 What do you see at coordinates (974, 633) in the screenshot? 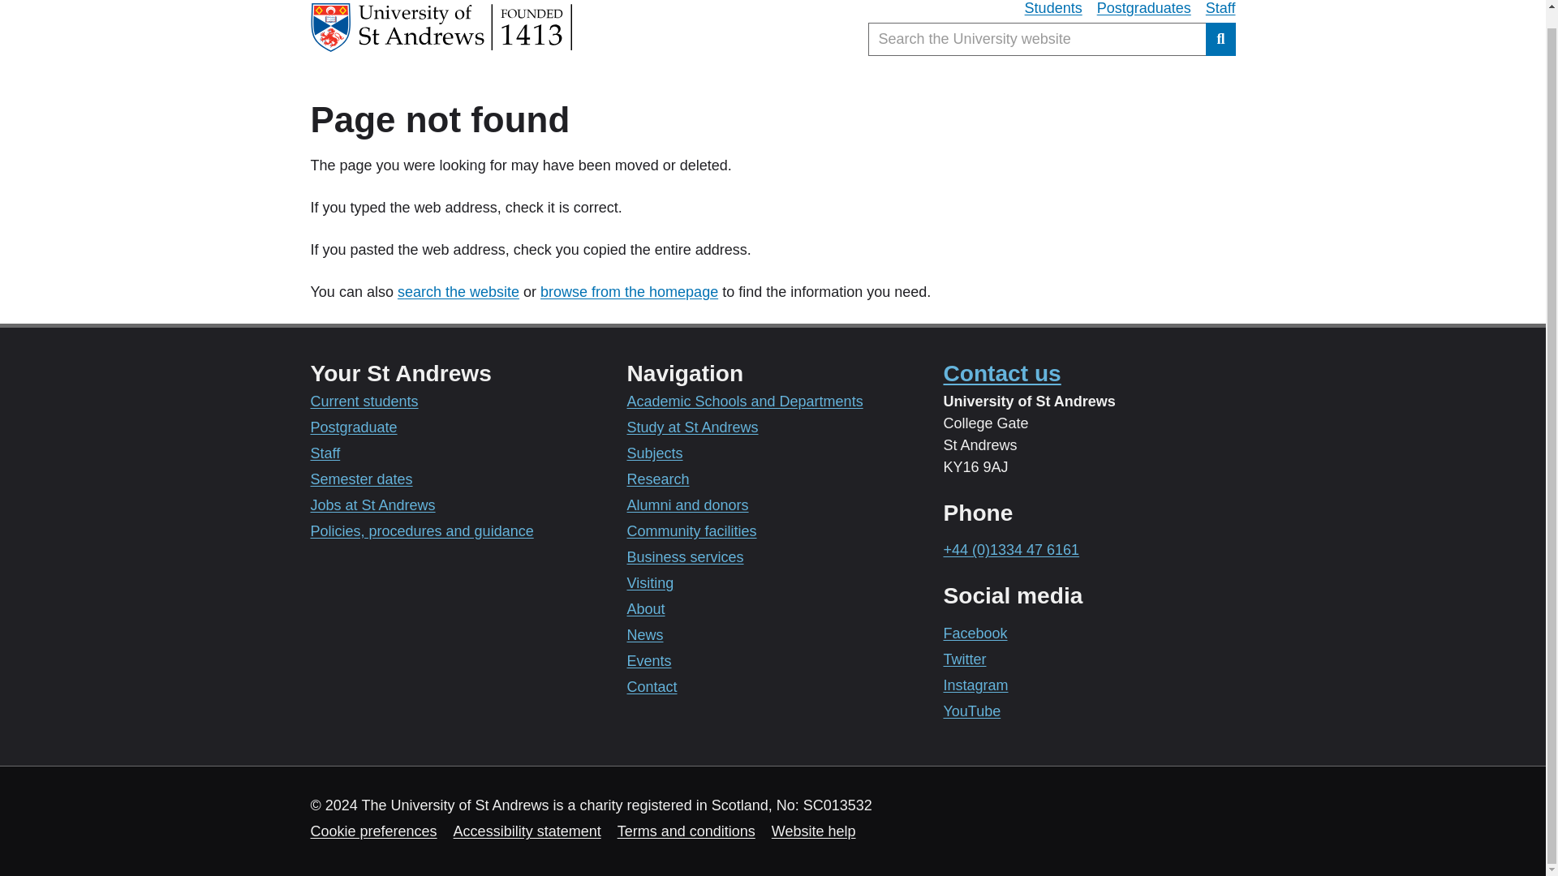
I see `Facebook` at bounding box center [974, 633].